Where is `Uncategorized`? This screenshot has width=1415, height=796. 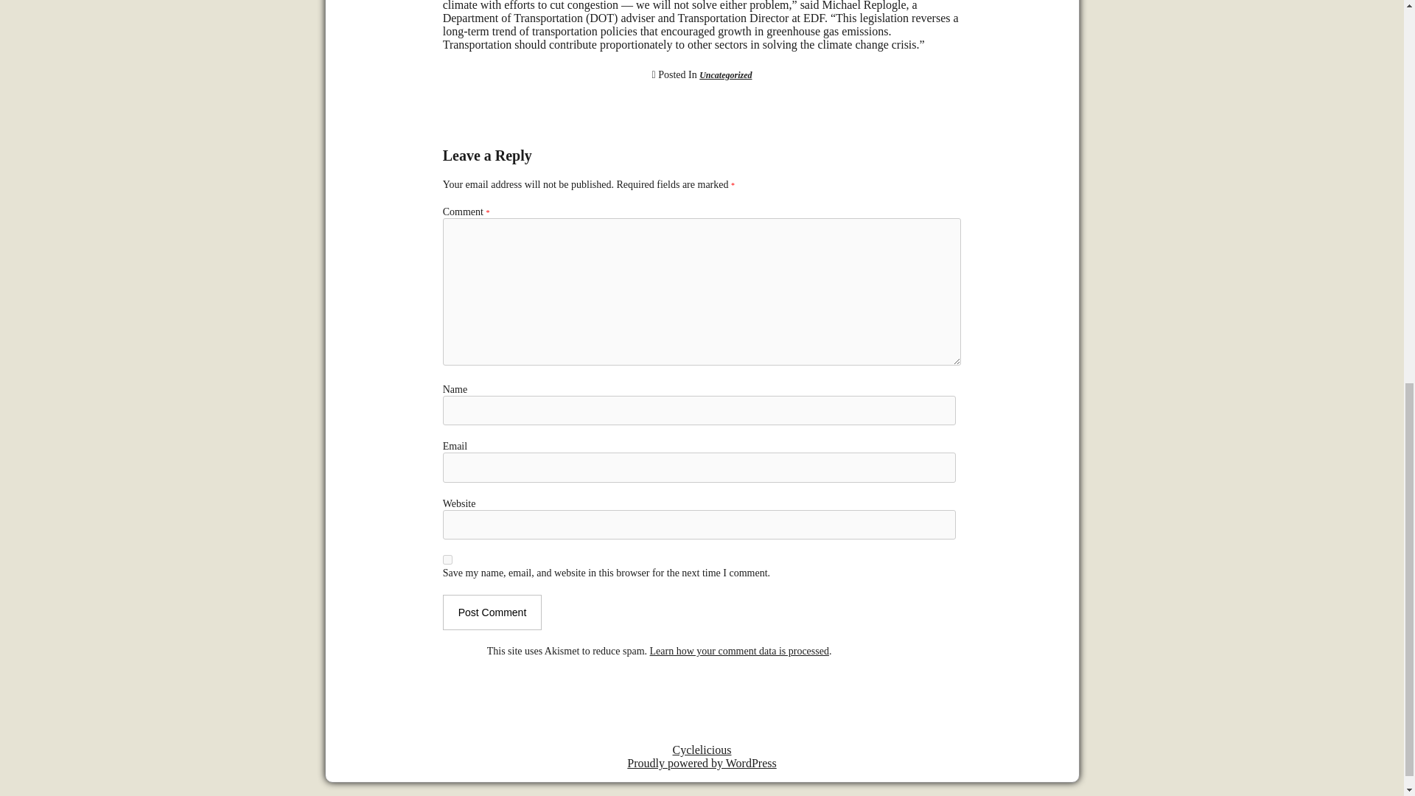
Uncategorized is located at coordinates (725, 75).